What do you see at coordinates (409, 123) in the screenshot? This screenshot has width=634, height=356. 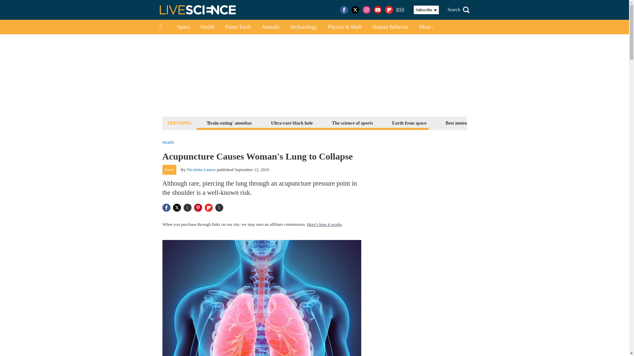 I see `Earth from space` at bounding box center [409, 123].